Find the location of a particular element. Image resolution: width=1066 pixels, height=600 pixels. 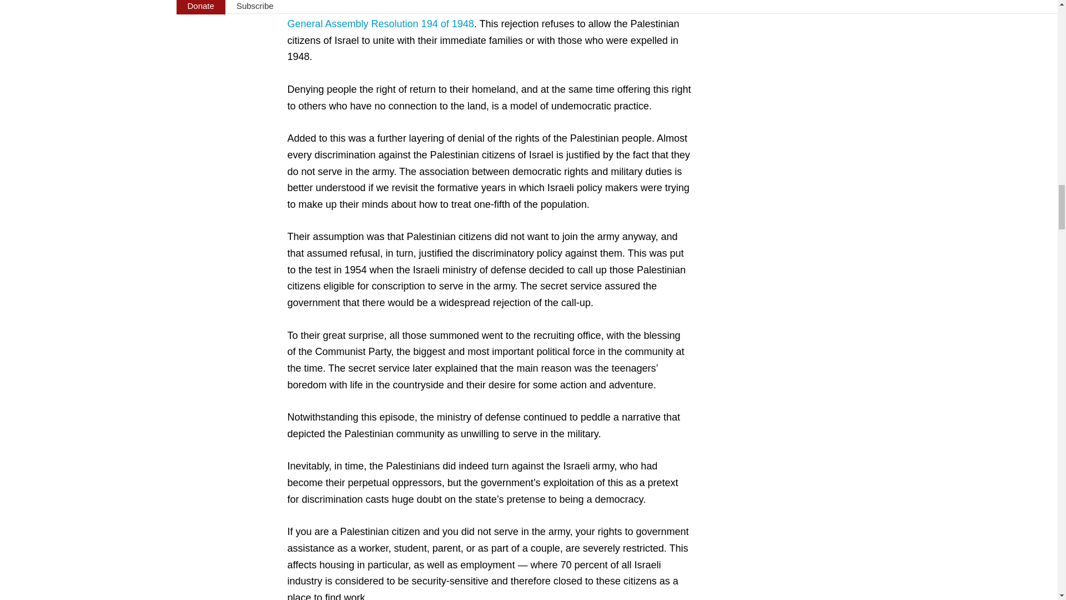

UN General Assembly Resolution 194 of 1948 is located at coordinates (476, 16).